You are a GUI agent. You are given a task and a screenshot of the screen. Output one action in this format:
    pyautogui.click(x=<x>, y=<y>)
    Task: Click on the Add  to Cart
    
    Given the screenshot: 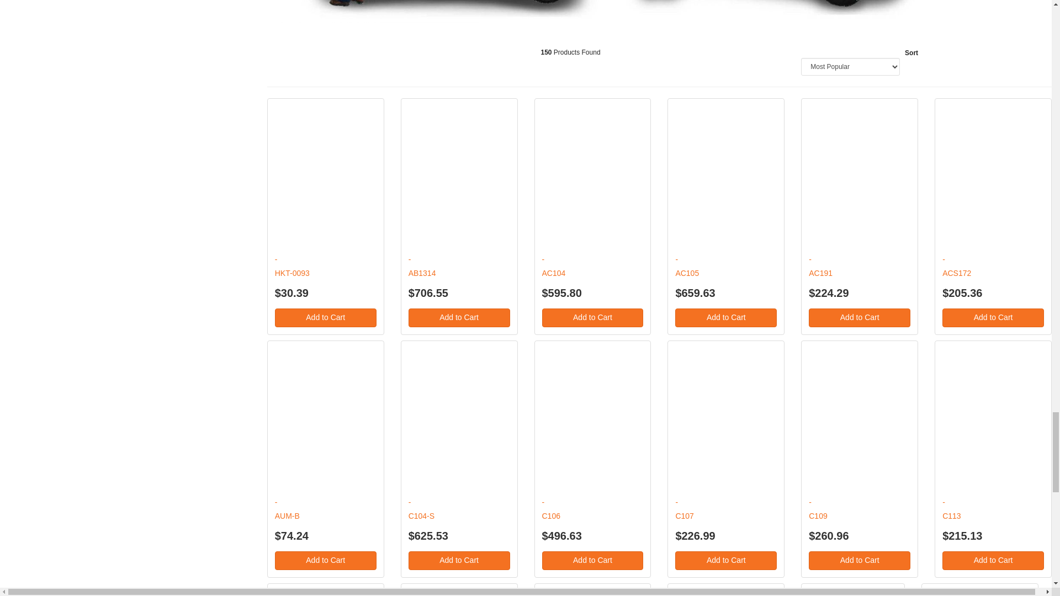 What is the action you would take?
    pyautogui.click(x=459, y=561)
    